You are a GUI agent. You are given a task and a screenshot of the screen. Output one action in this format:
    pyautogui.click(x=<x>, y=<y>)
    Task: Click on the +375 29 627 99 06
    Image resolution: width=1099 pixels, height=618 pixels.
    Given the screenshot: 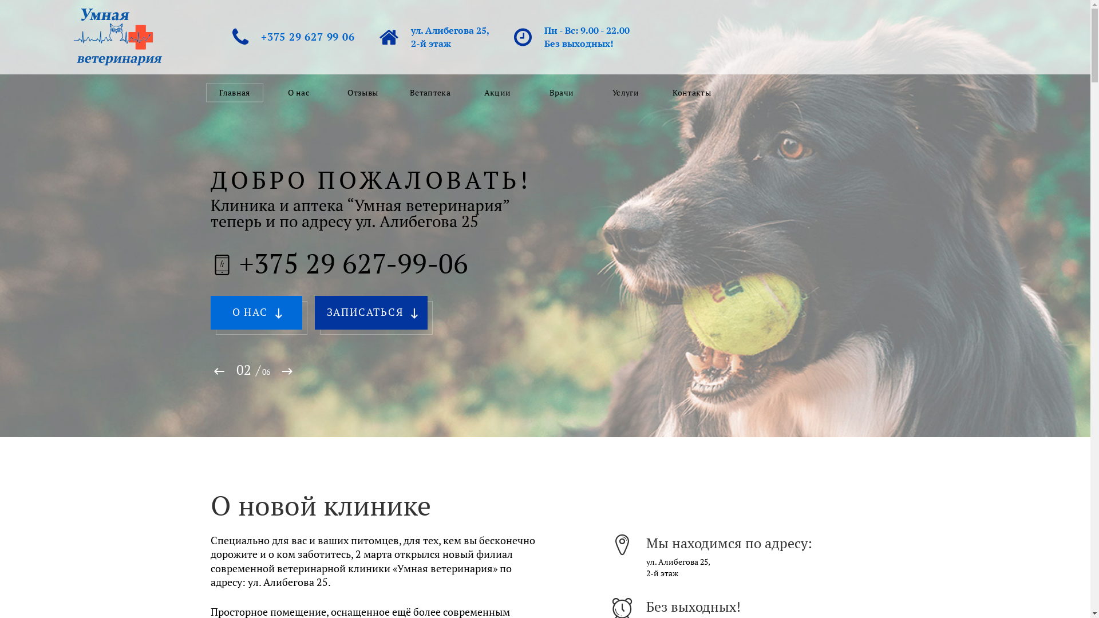 What is the action you would take?
    pyautogui.click(x=308, y=37)
    